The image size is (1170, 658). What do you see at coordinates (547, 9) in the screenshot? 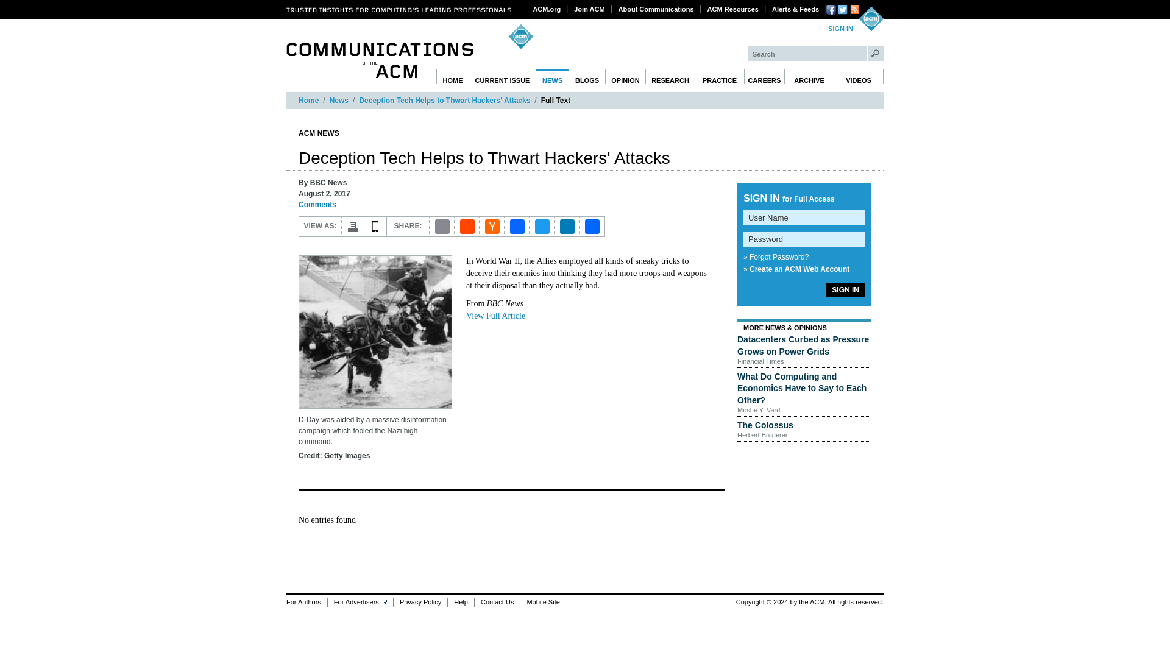
I see `ACM.org` at bounding box center [547, 9].